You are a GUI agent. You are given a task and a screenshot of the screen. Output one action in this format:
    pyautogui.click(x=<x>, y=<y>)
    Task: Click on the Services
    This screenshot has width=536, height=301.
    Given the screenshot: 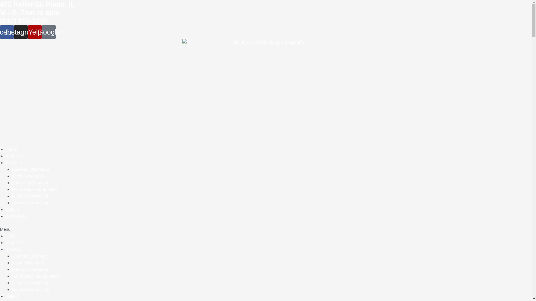 What is the action you would take?
    pyautogui.click(x=14, y=163)
    